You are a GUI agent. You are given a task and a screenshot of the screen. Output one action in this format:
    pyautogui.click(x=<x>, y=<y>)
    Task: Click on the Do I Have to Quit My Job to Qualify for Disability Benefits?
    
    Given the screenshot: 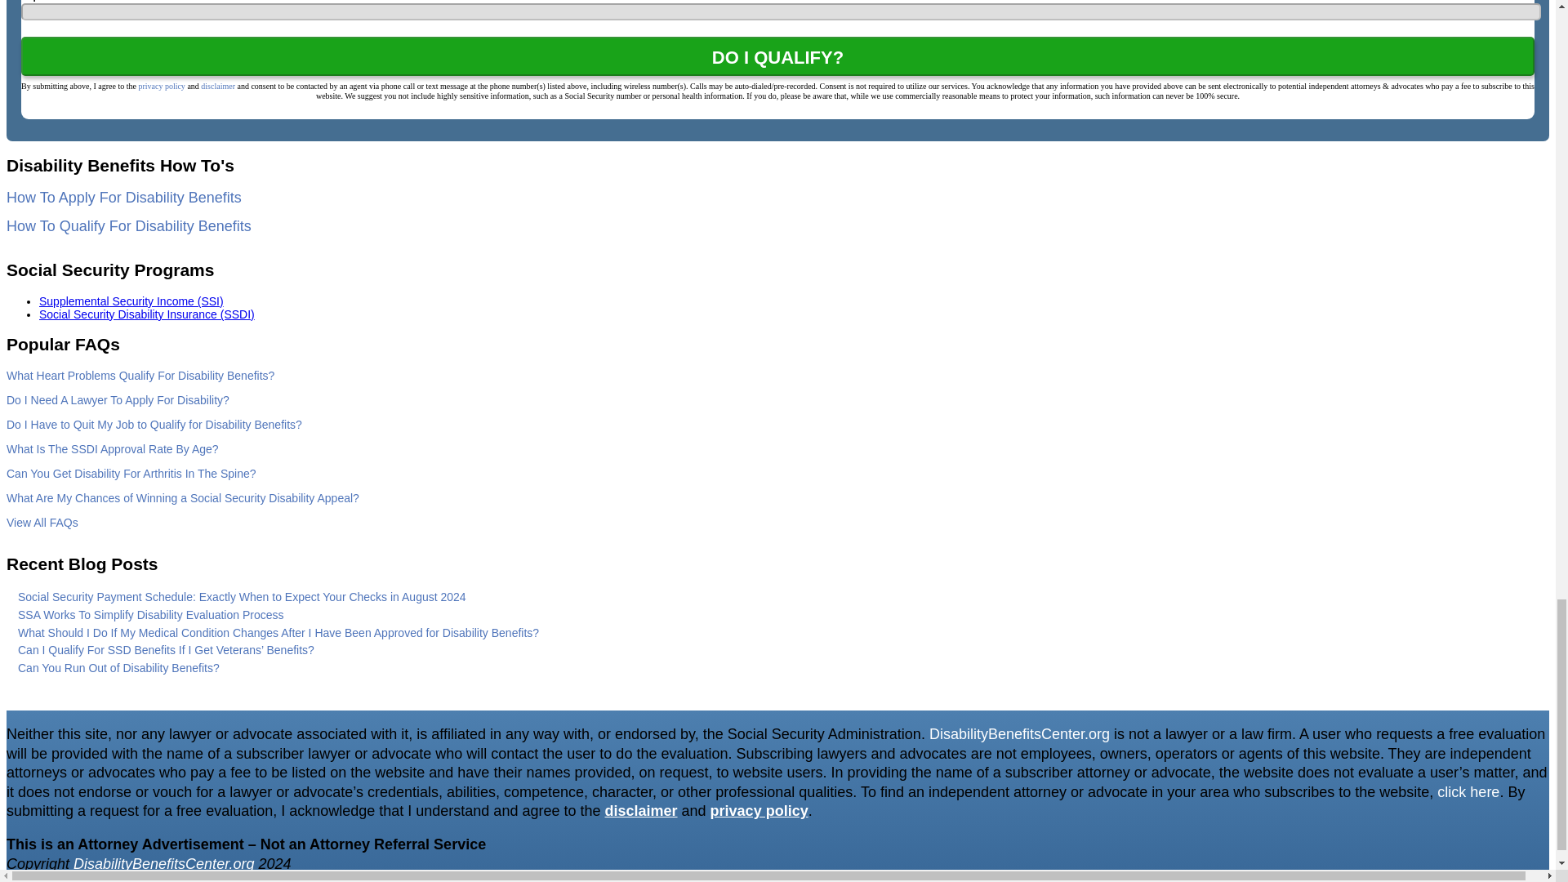 What is the action you would take?
    pyautogui.click(x=154, y=425)
    